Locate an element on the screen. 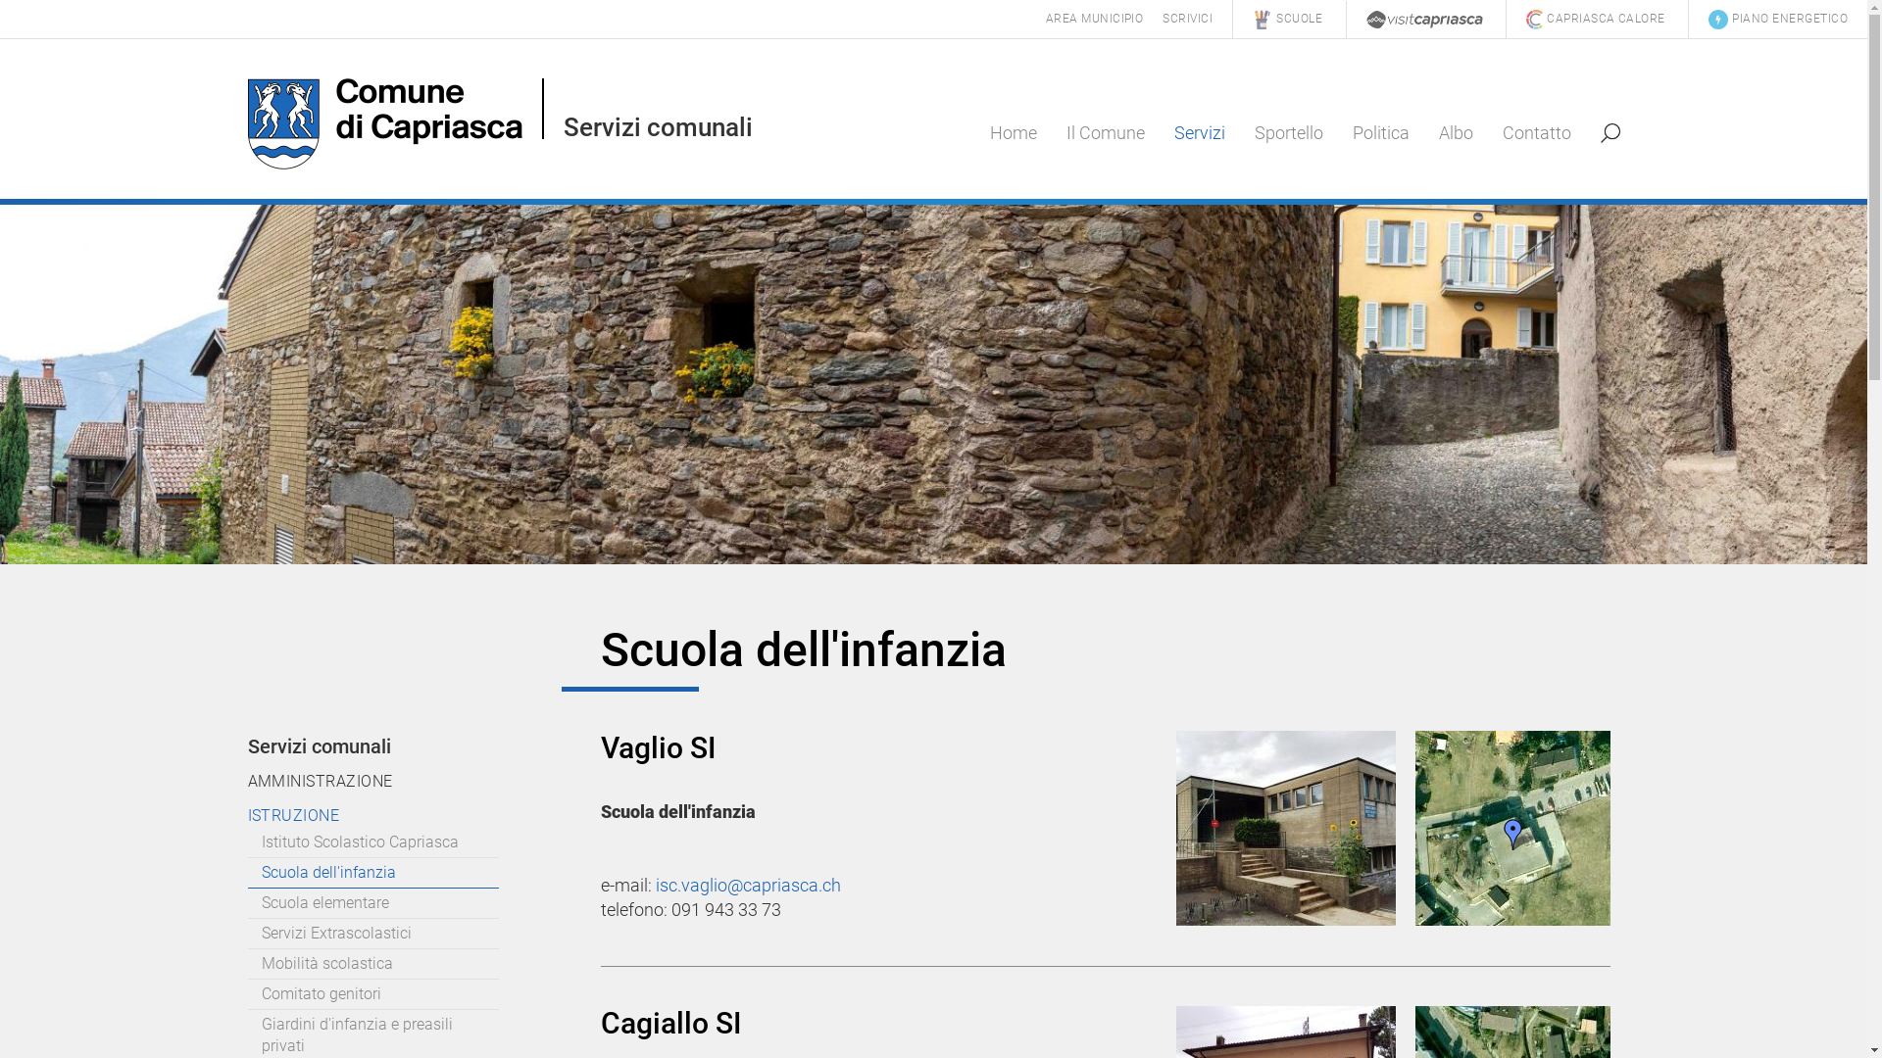 Image resolution: width=1882 pixels, height=1058 pixels. AMMINISTRAZIONE is located at coordinates (404, 782).